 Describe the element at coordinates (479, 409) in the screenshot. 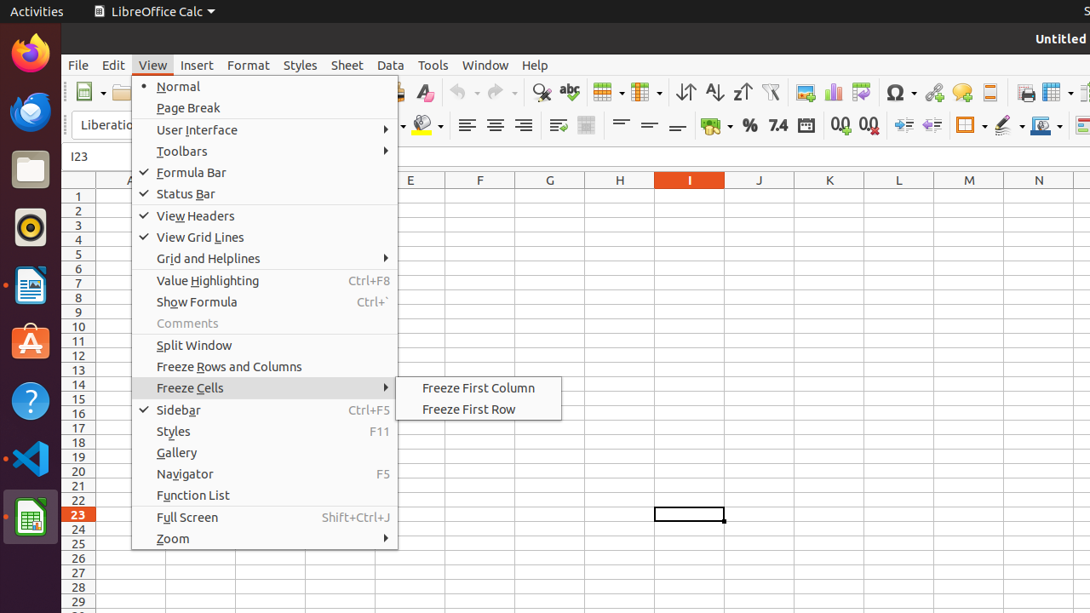

I see `Freeze First Row` at that location.